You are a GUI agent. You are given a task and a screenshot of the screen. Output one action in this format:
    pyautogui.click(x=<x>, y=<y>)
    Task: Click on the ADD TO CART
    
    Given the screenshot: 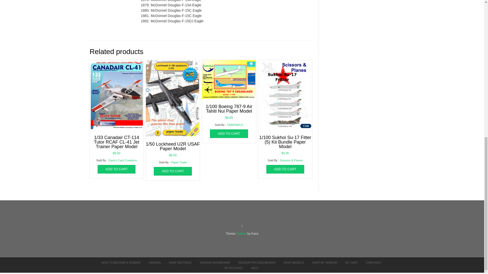 What is the action you would take?
    pyautogui.click(x=229, y=133)
    